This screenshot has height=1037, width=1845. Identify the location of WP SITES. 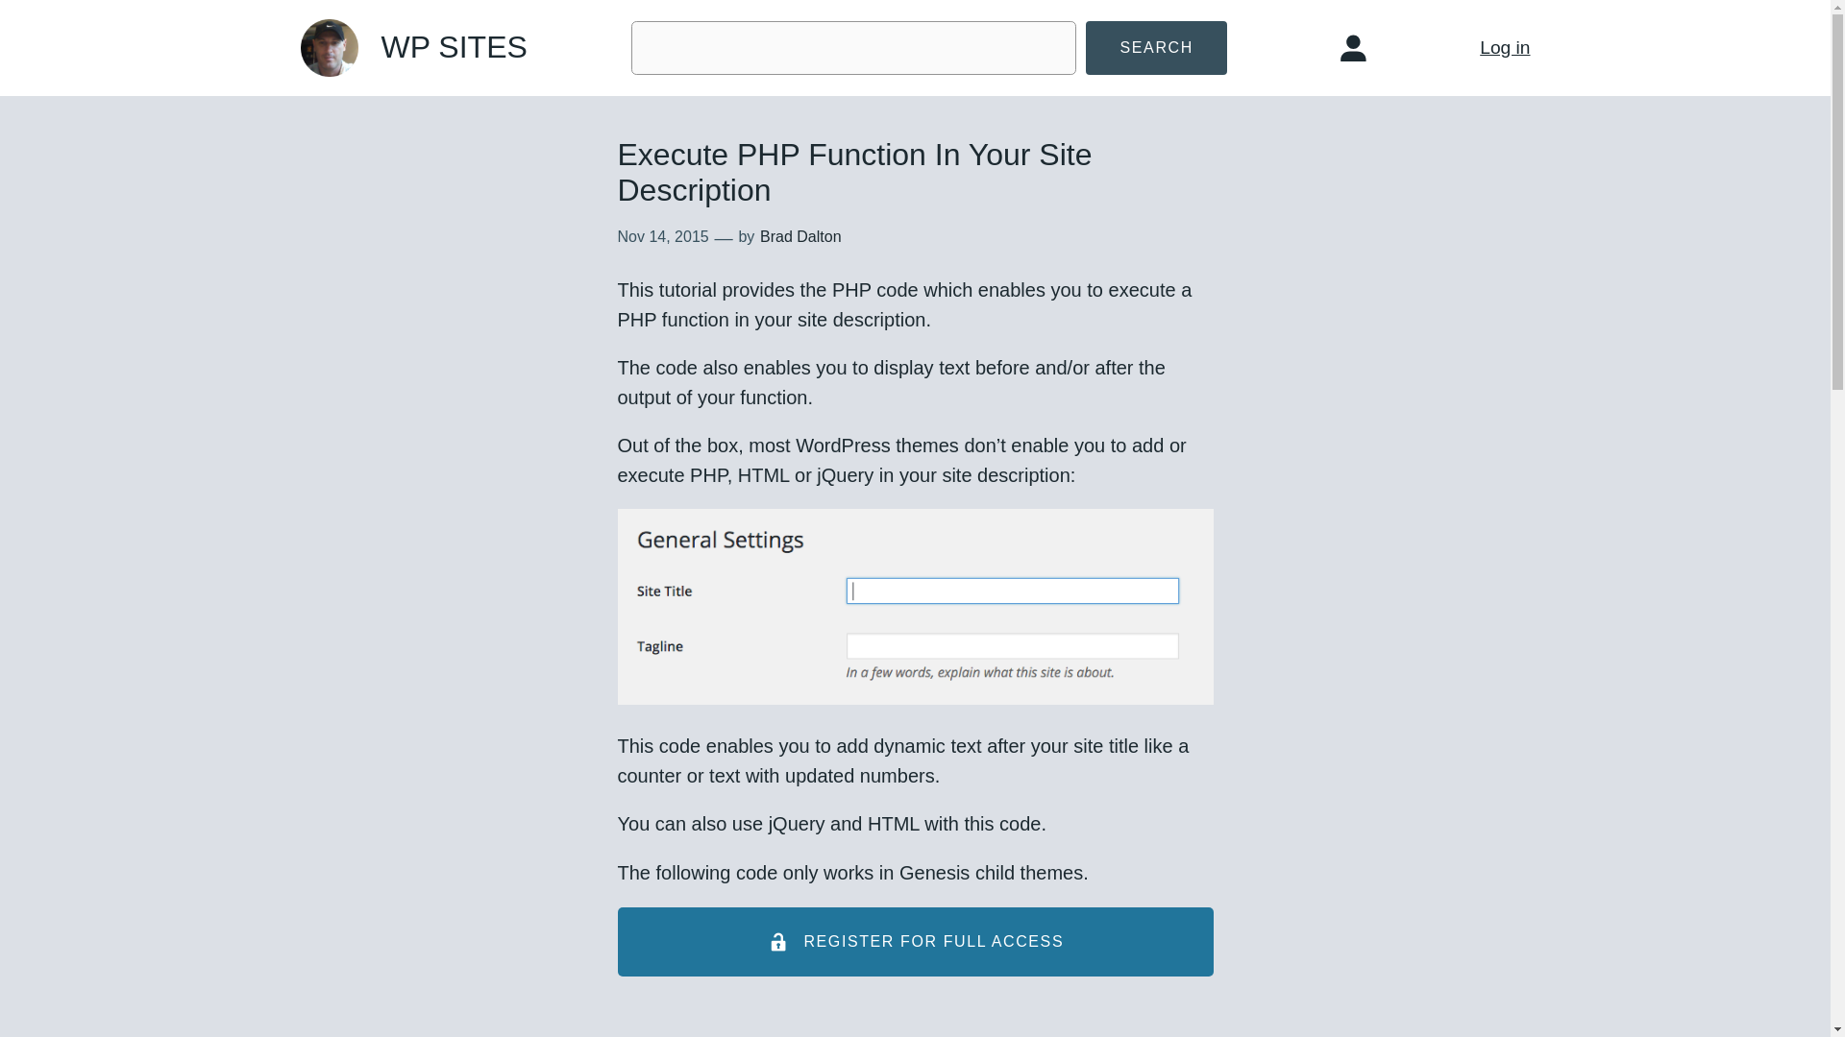
(453, 46).